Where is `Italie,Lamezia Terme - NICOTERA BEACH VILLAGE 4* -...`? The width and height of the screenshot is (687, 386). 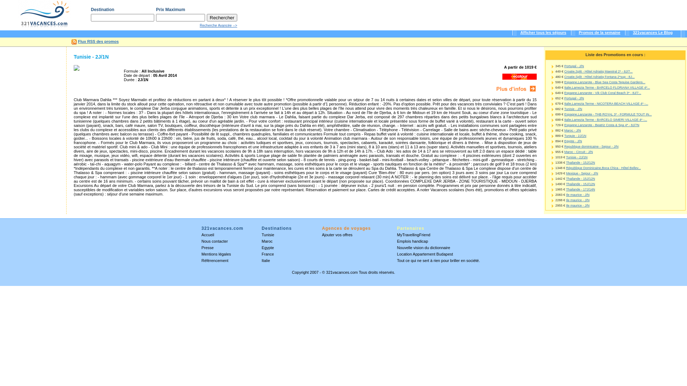
Italie,Lamezia Terme - NICOTERA BEACH VILLAGE 4* -... is located at coordinates (606, 104).